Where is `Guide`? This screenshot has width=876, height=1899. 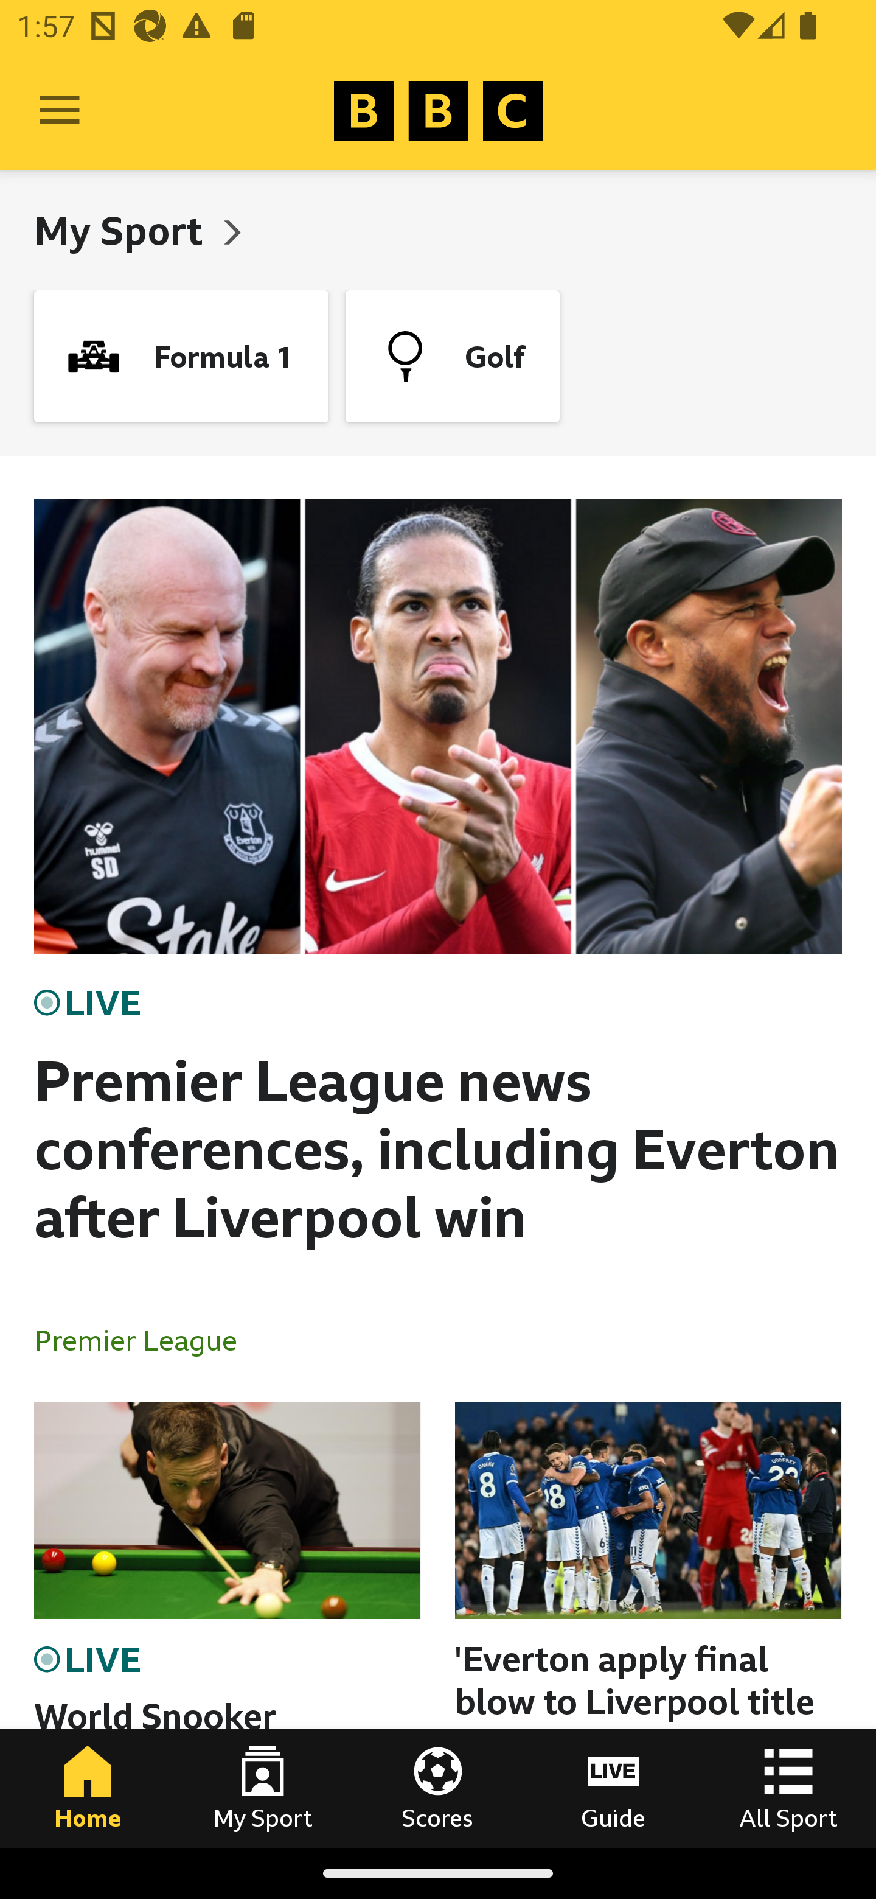
Guide is located at coordinates (613, 1788).